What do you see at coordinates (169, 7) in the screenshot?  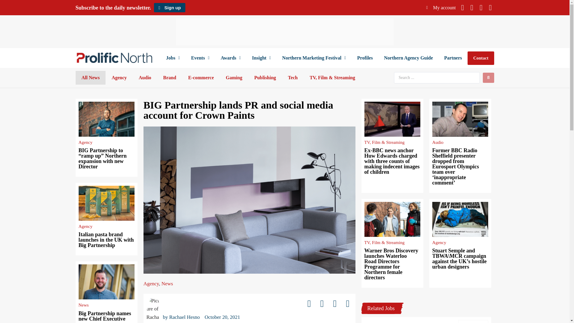 I see `Sign up` at bounding box center [169, 7].